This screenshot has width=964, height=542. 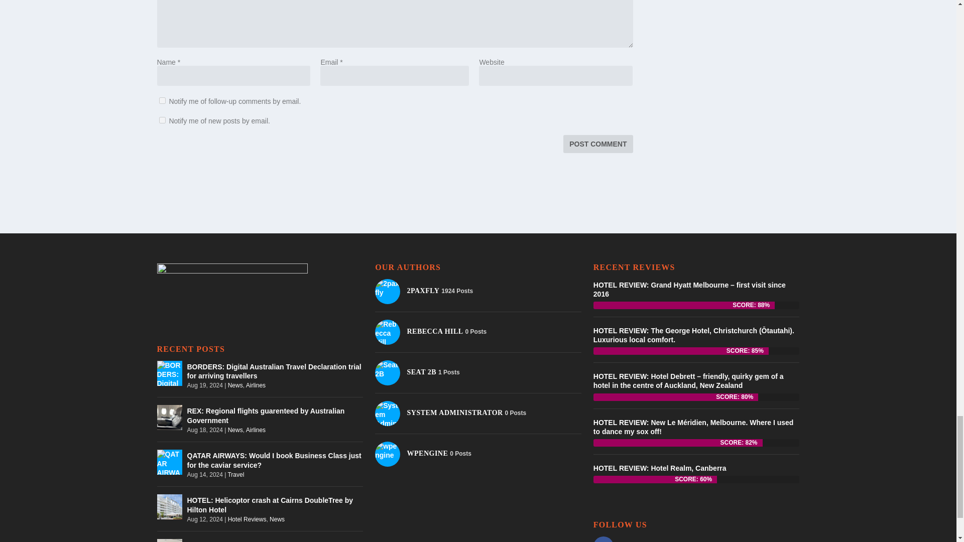 I want to click on subscribe, so click(x=162, y=120).